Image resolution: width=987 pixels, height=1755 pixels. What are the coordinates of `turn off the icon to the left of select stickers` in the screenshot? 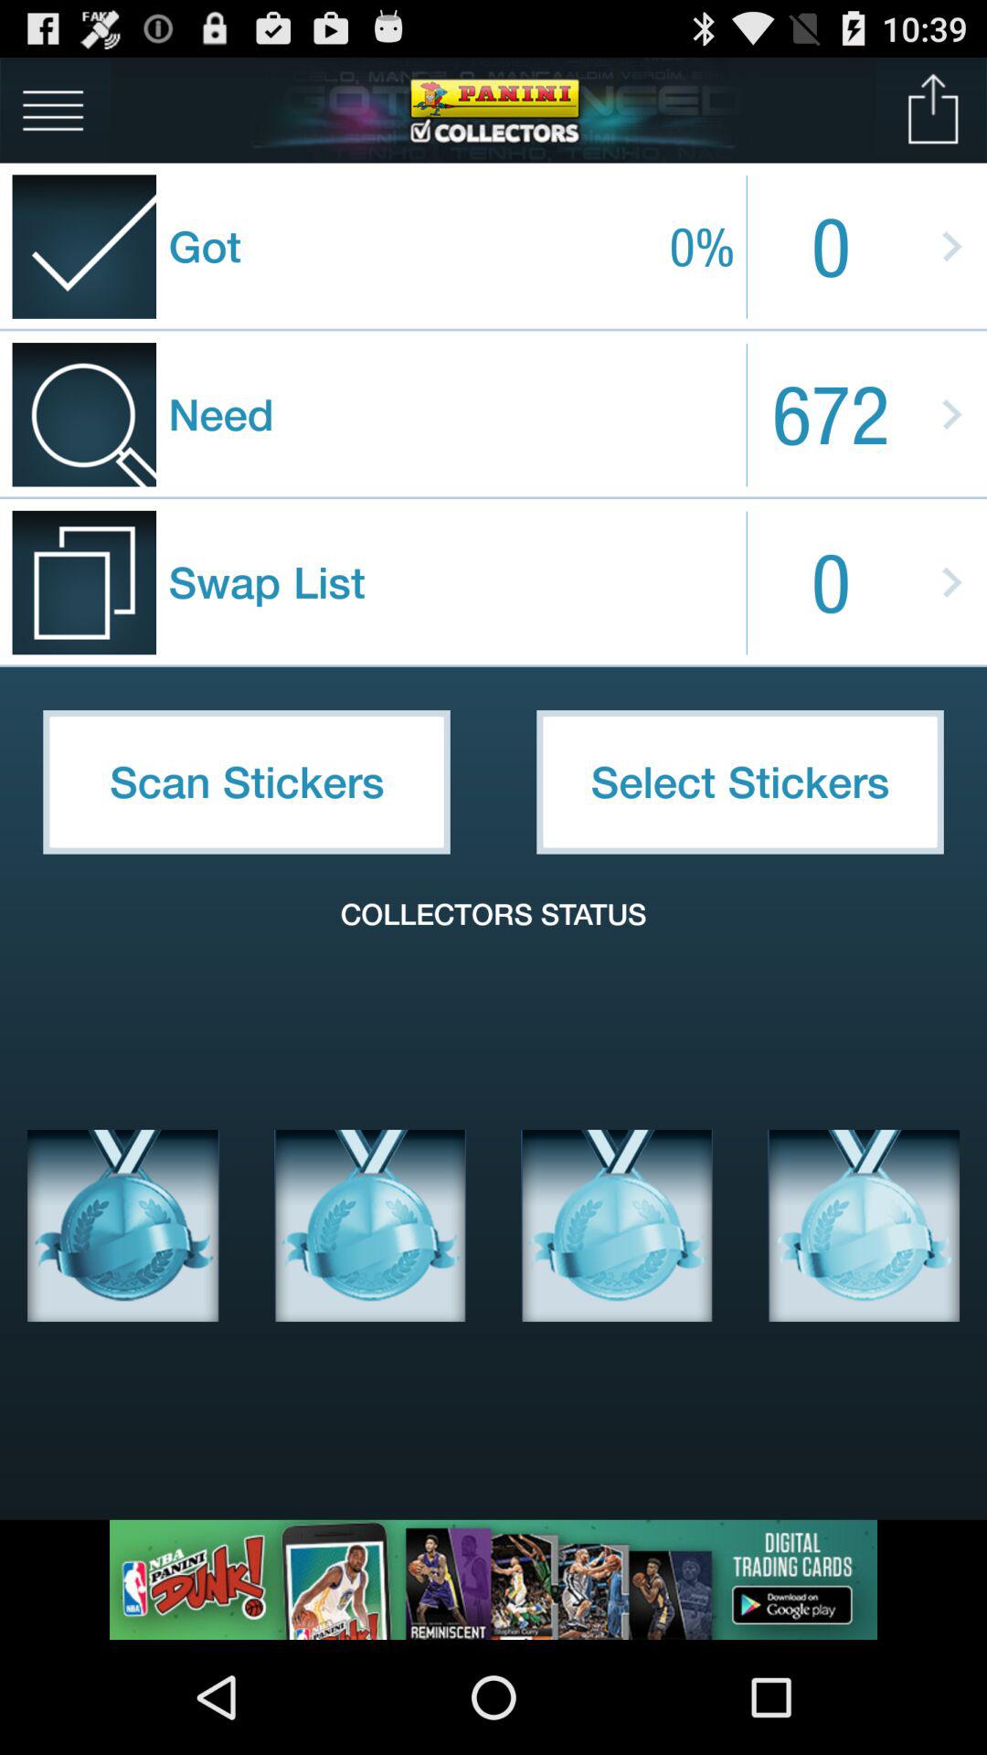 It's located at (247, 782).